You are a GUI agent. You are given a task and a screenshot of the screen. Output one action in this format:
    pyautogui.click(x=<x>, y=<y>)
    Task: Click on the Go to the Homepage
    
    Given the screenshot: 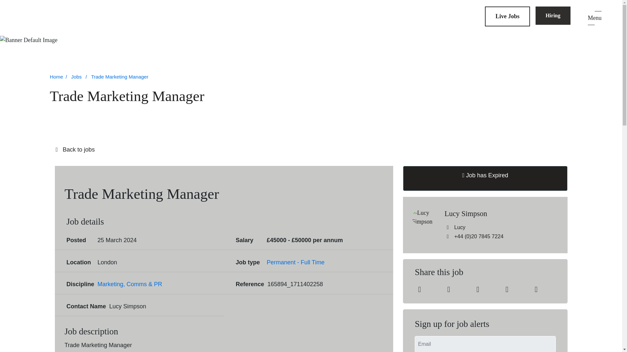 What is the action you would take?
    pyautogui.click(x=56, y=18)
    